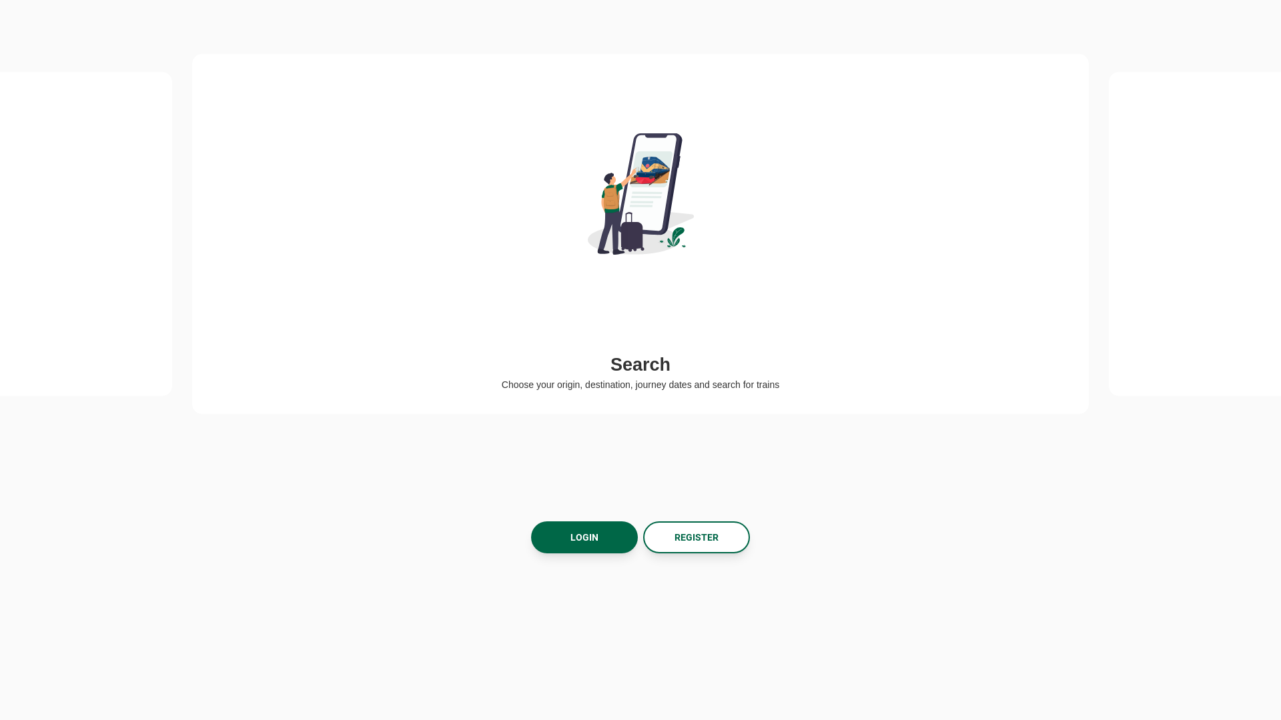  Describe the element at coordinates (584, 537) in the screenshot. I see `LOGIN` at that location.